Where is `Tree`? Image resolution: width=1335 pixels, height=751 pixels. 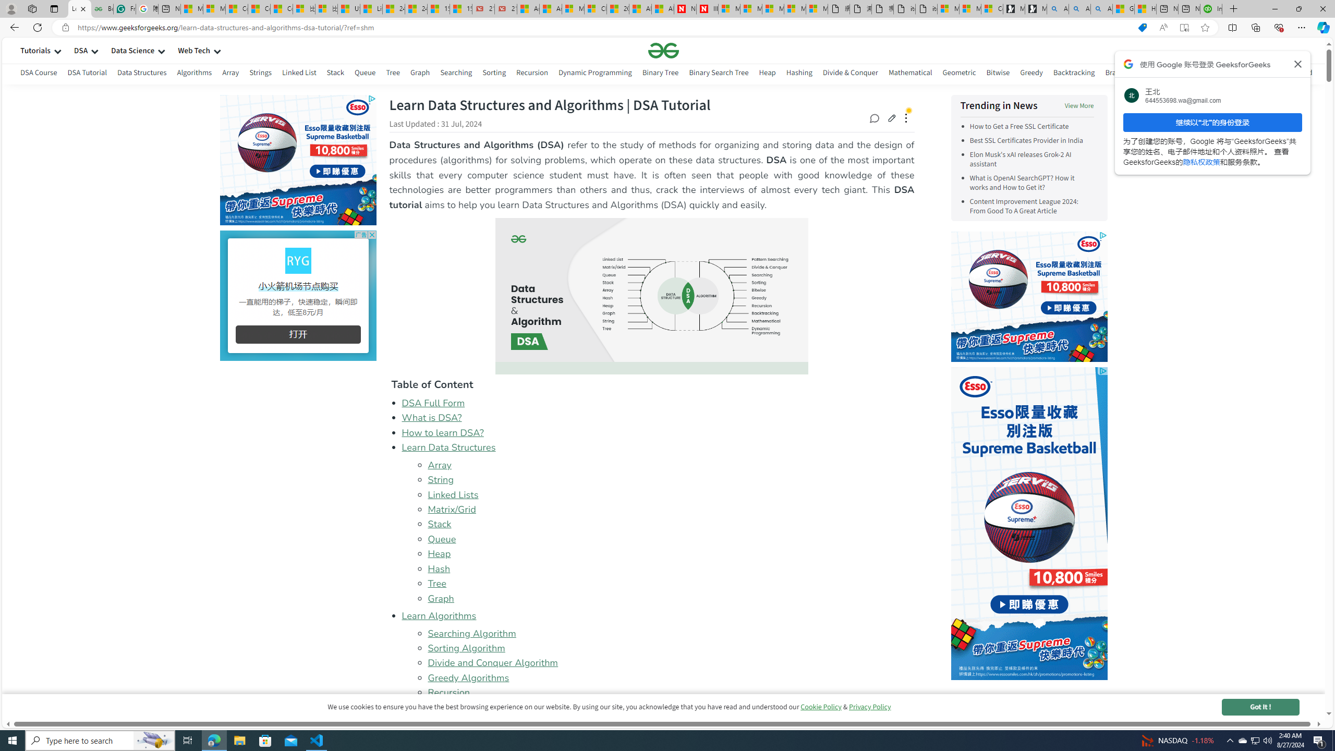
Tree is located at coordinates (437, 584).